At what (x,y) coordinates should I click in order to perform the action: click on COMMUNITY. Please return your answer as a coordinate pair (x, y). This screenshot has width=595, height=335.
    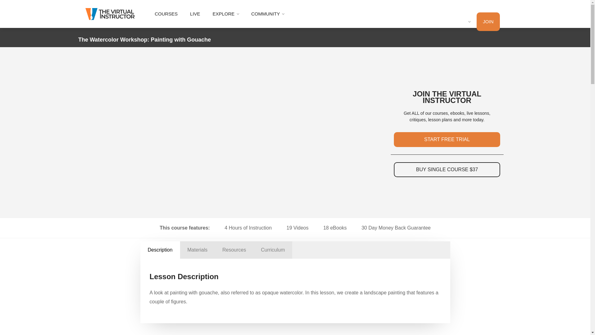
    Looking at the image, I should click on (268, 14).